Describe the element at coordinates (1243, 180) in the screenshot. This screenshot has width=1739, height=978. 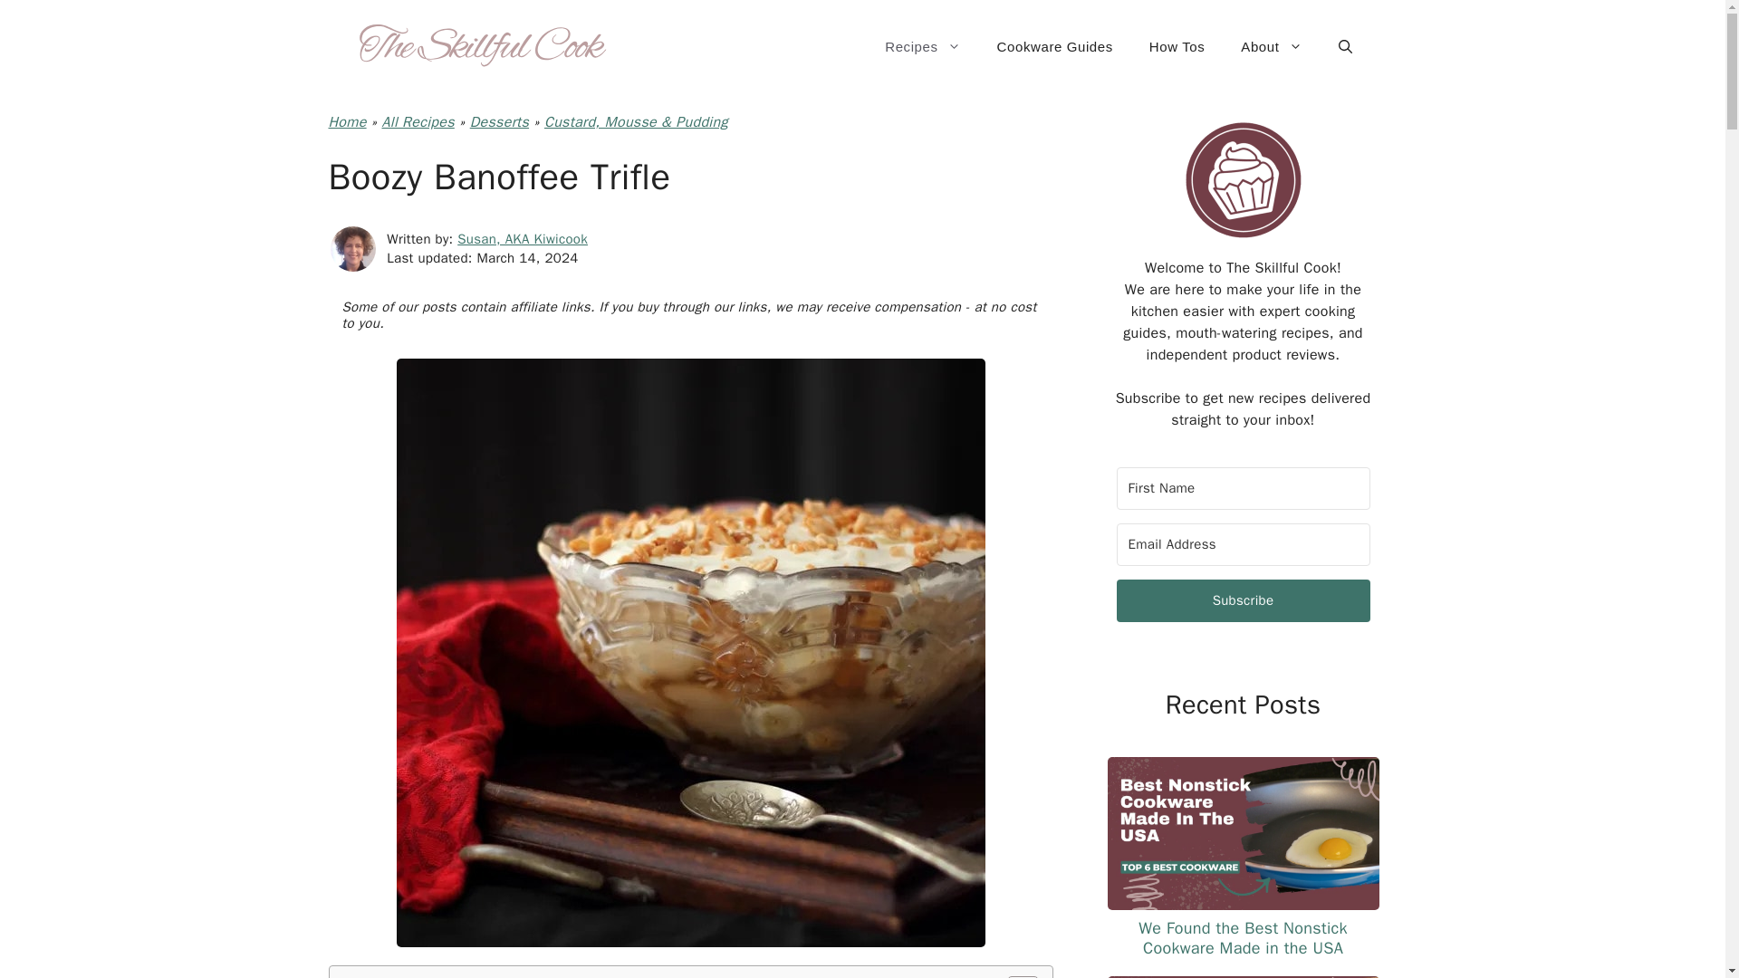
I see `TSC logo` at that location.